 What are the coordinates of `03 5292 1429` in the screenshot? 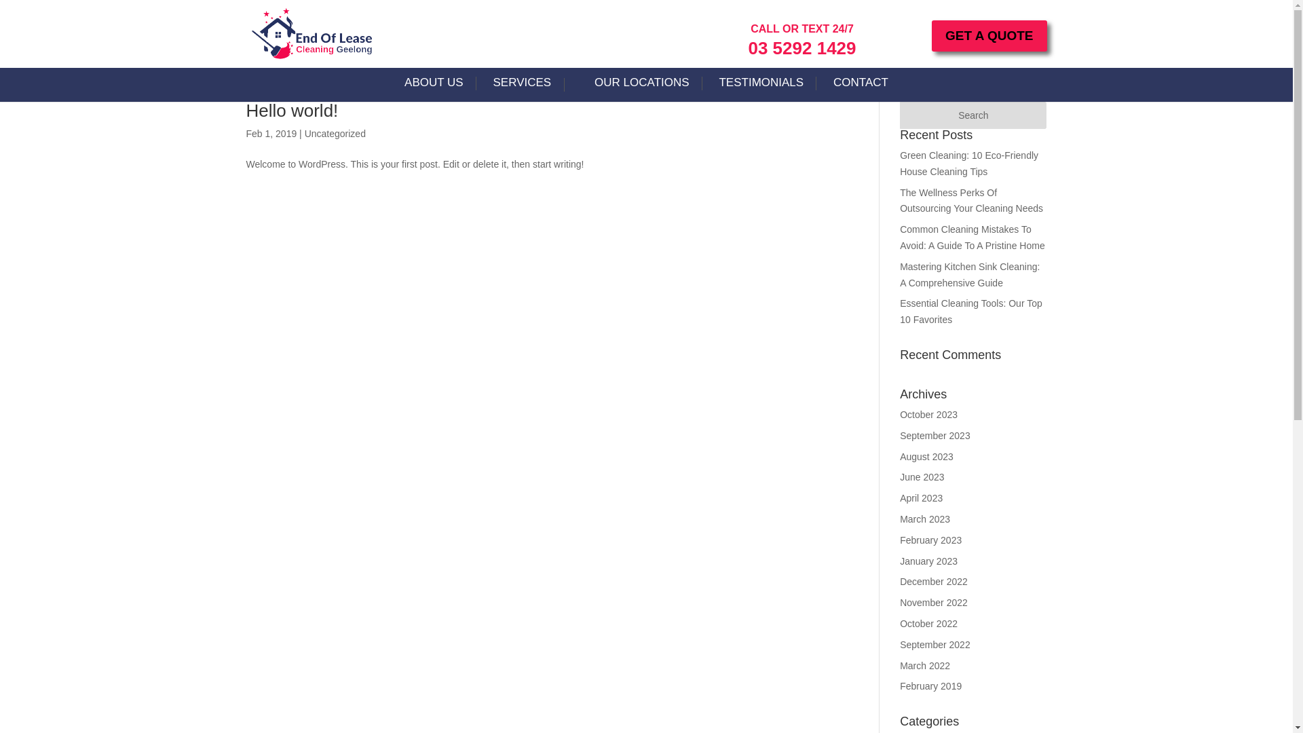 It's located at (802, 48).